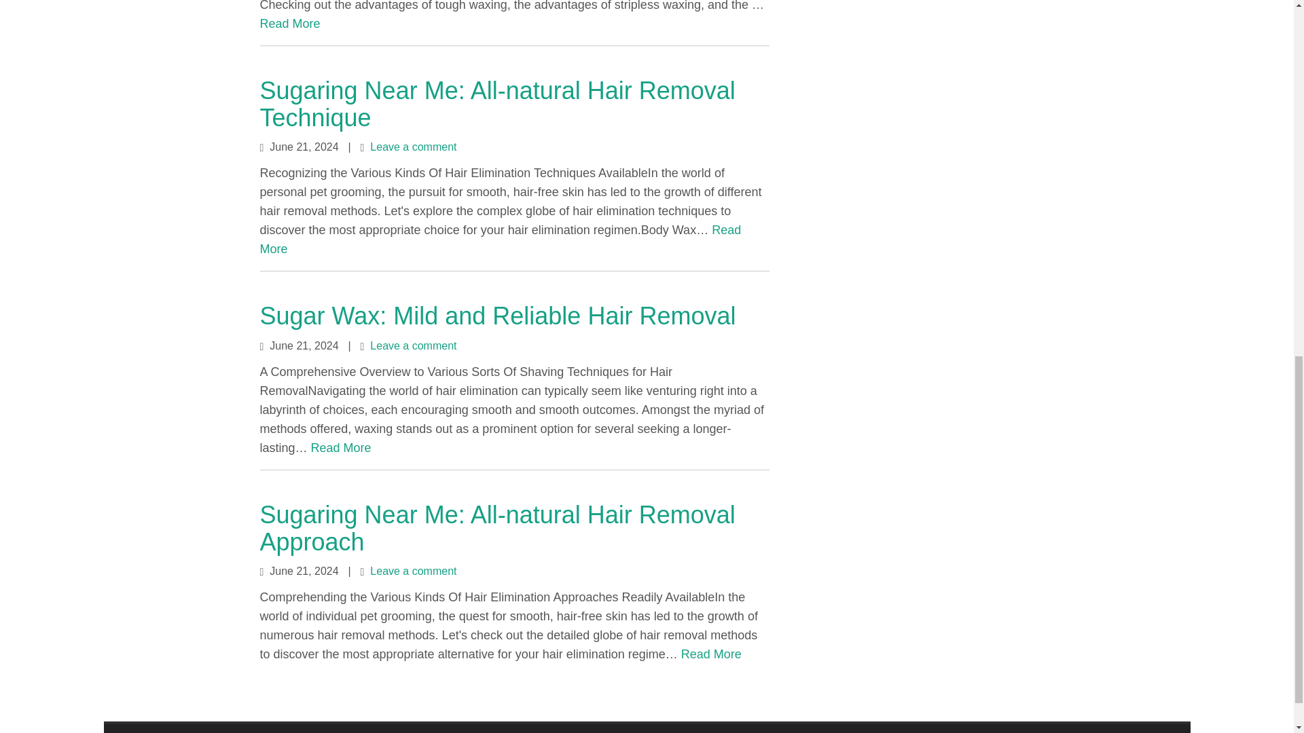  What do you see at coordinates (711, 654) in the screenshot?
I see `Read More` at bounding box center [711, 654].